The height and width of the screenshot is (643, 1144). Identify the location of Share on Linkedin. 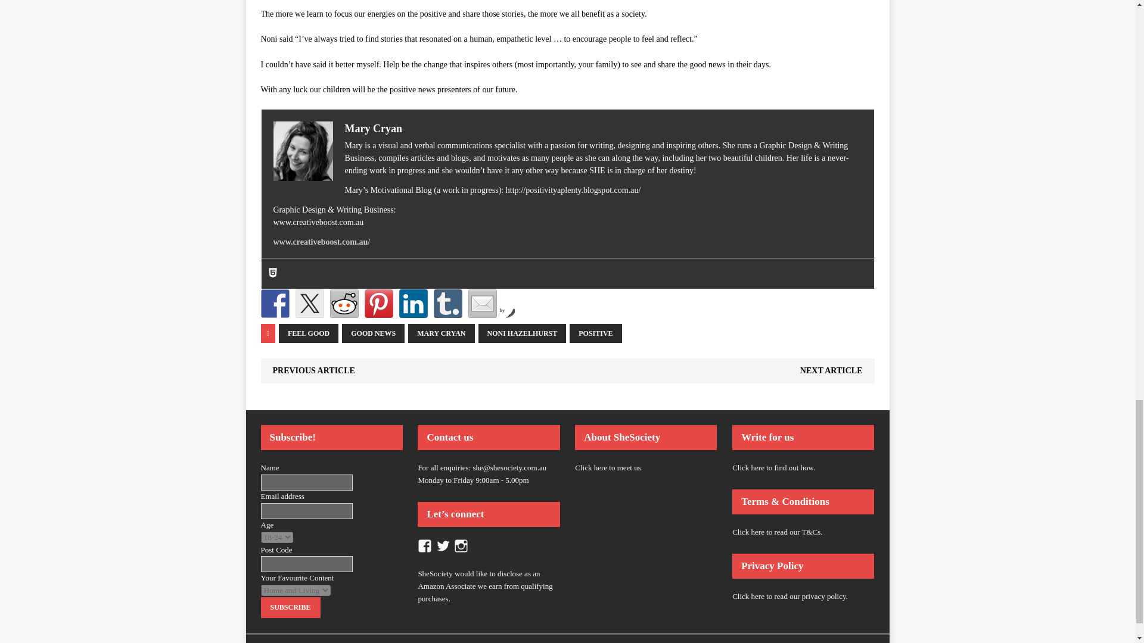
(414, 304).